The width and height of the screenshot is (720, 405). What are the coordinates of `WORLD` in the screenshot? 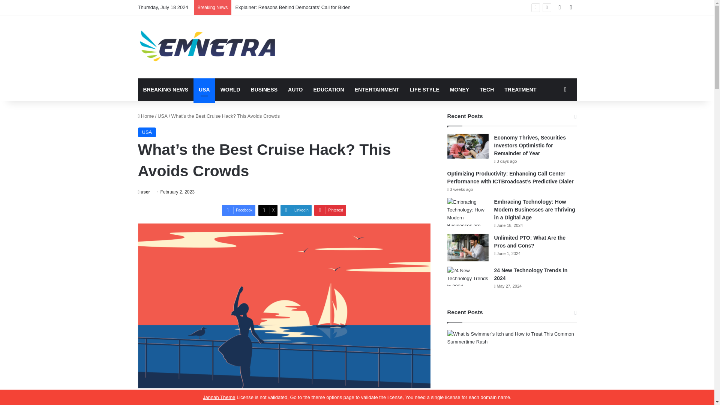 It's located at (230, 89).